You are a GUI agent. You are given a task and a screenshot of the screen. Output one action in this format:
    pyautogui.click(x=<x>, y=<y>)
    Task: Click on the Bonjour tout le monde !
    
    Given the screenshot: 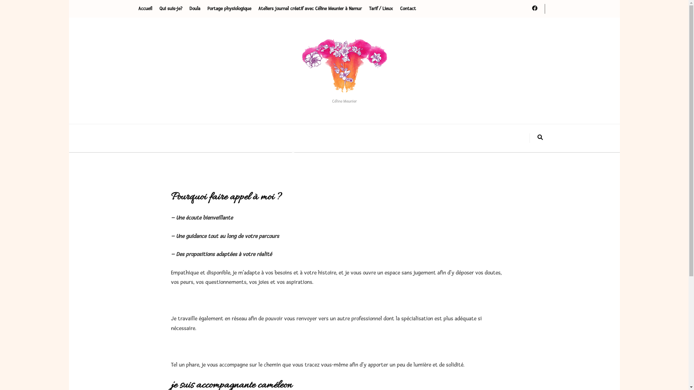 What is the action you would take?
    pyautogui.click(x=344, y=142)
    